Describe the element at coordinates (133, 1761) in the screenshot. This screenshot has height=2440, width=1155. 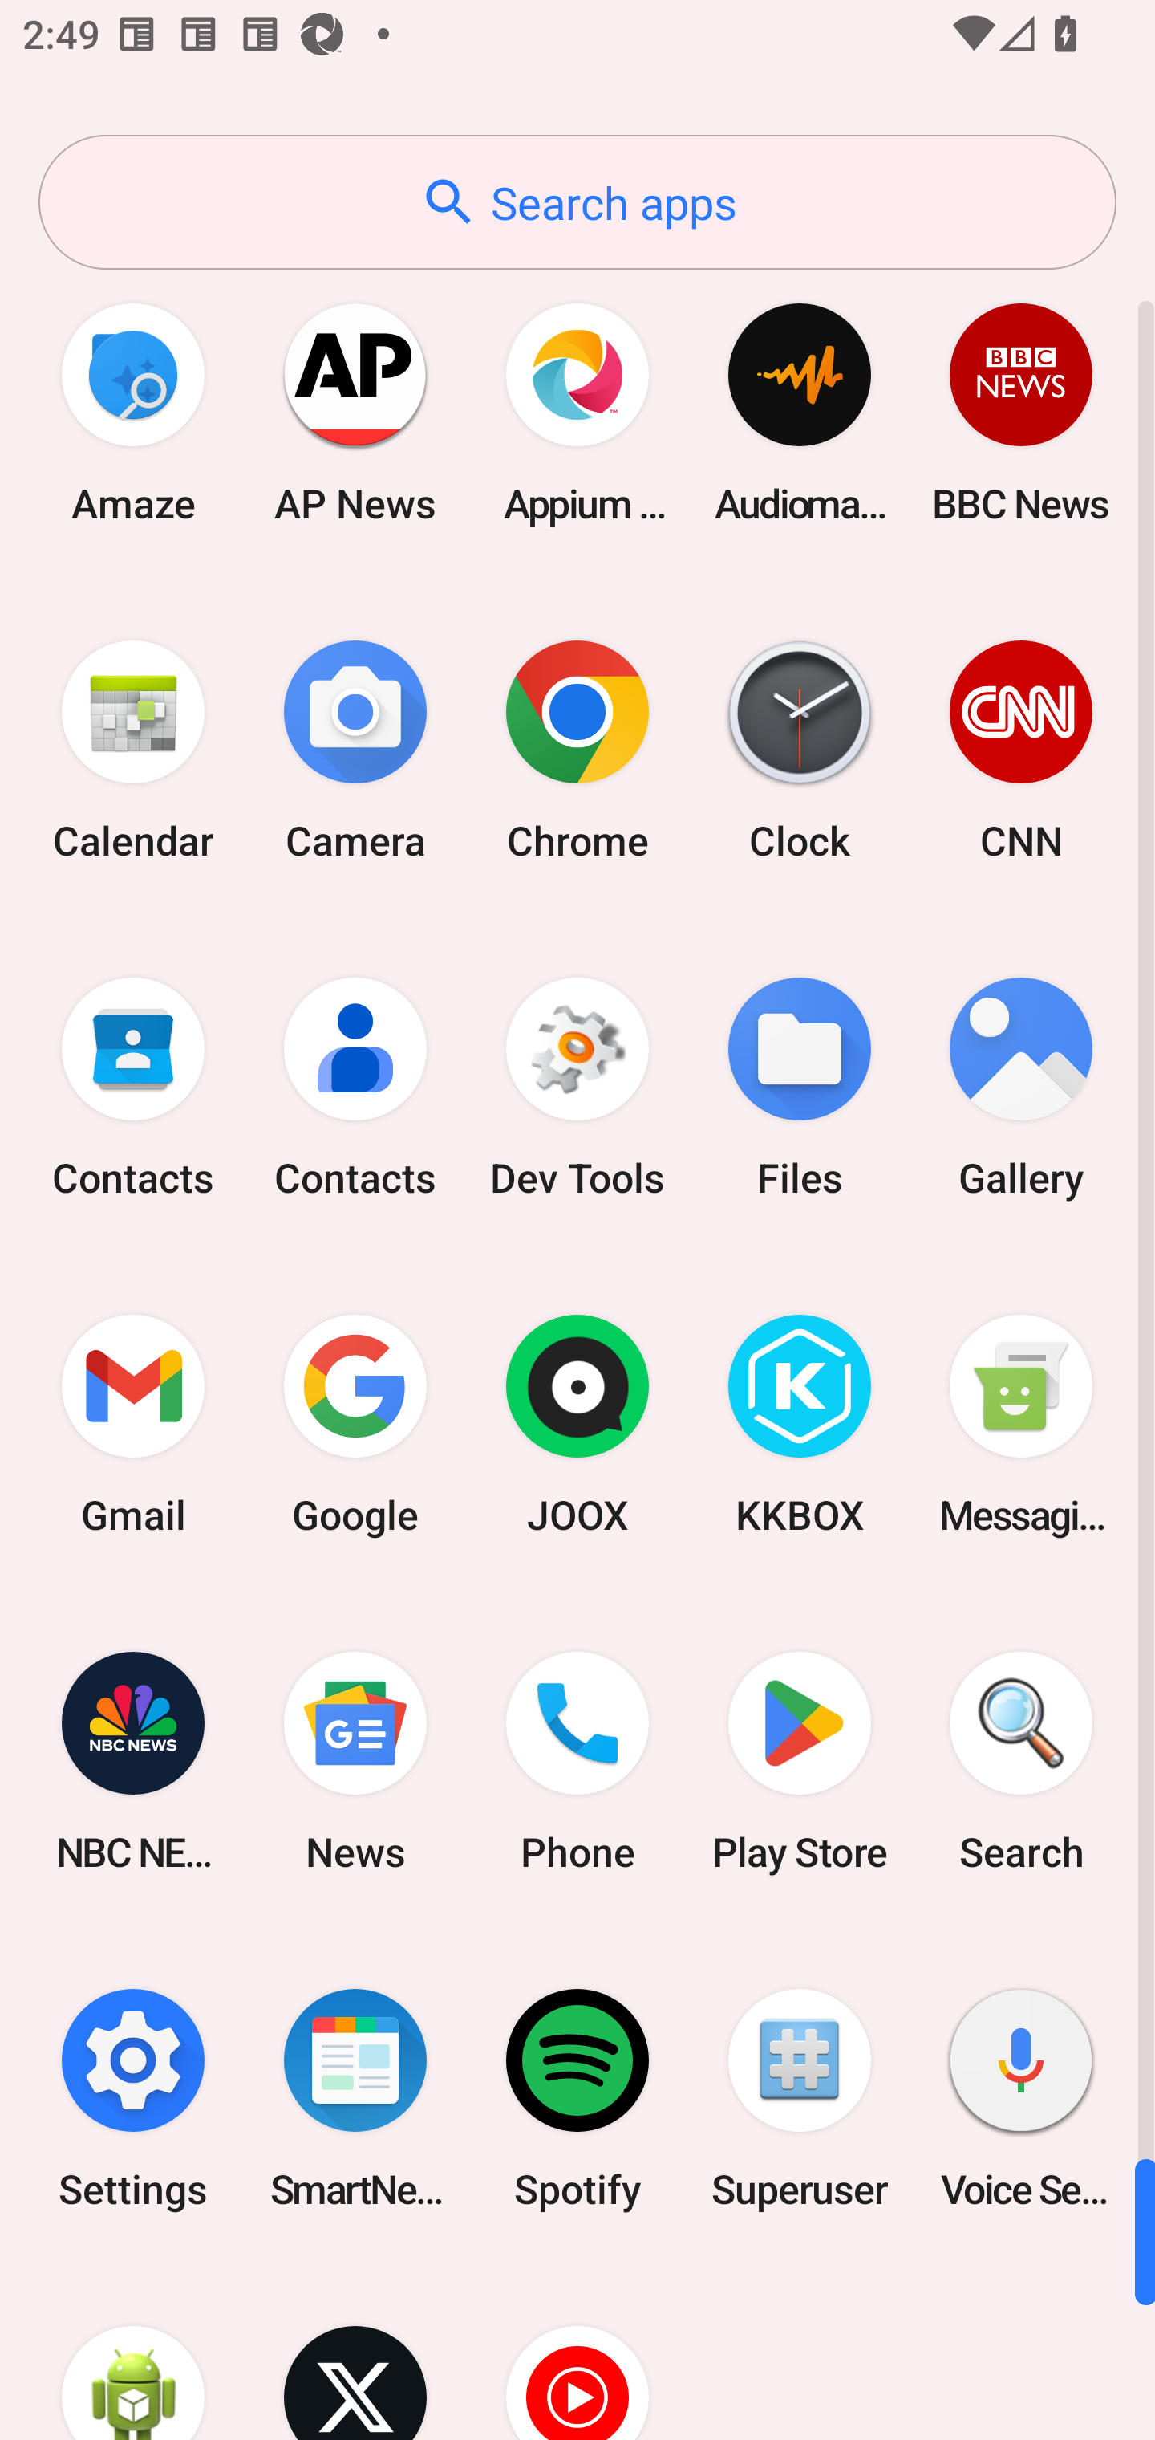
I see `NBC NEWS` at that location.